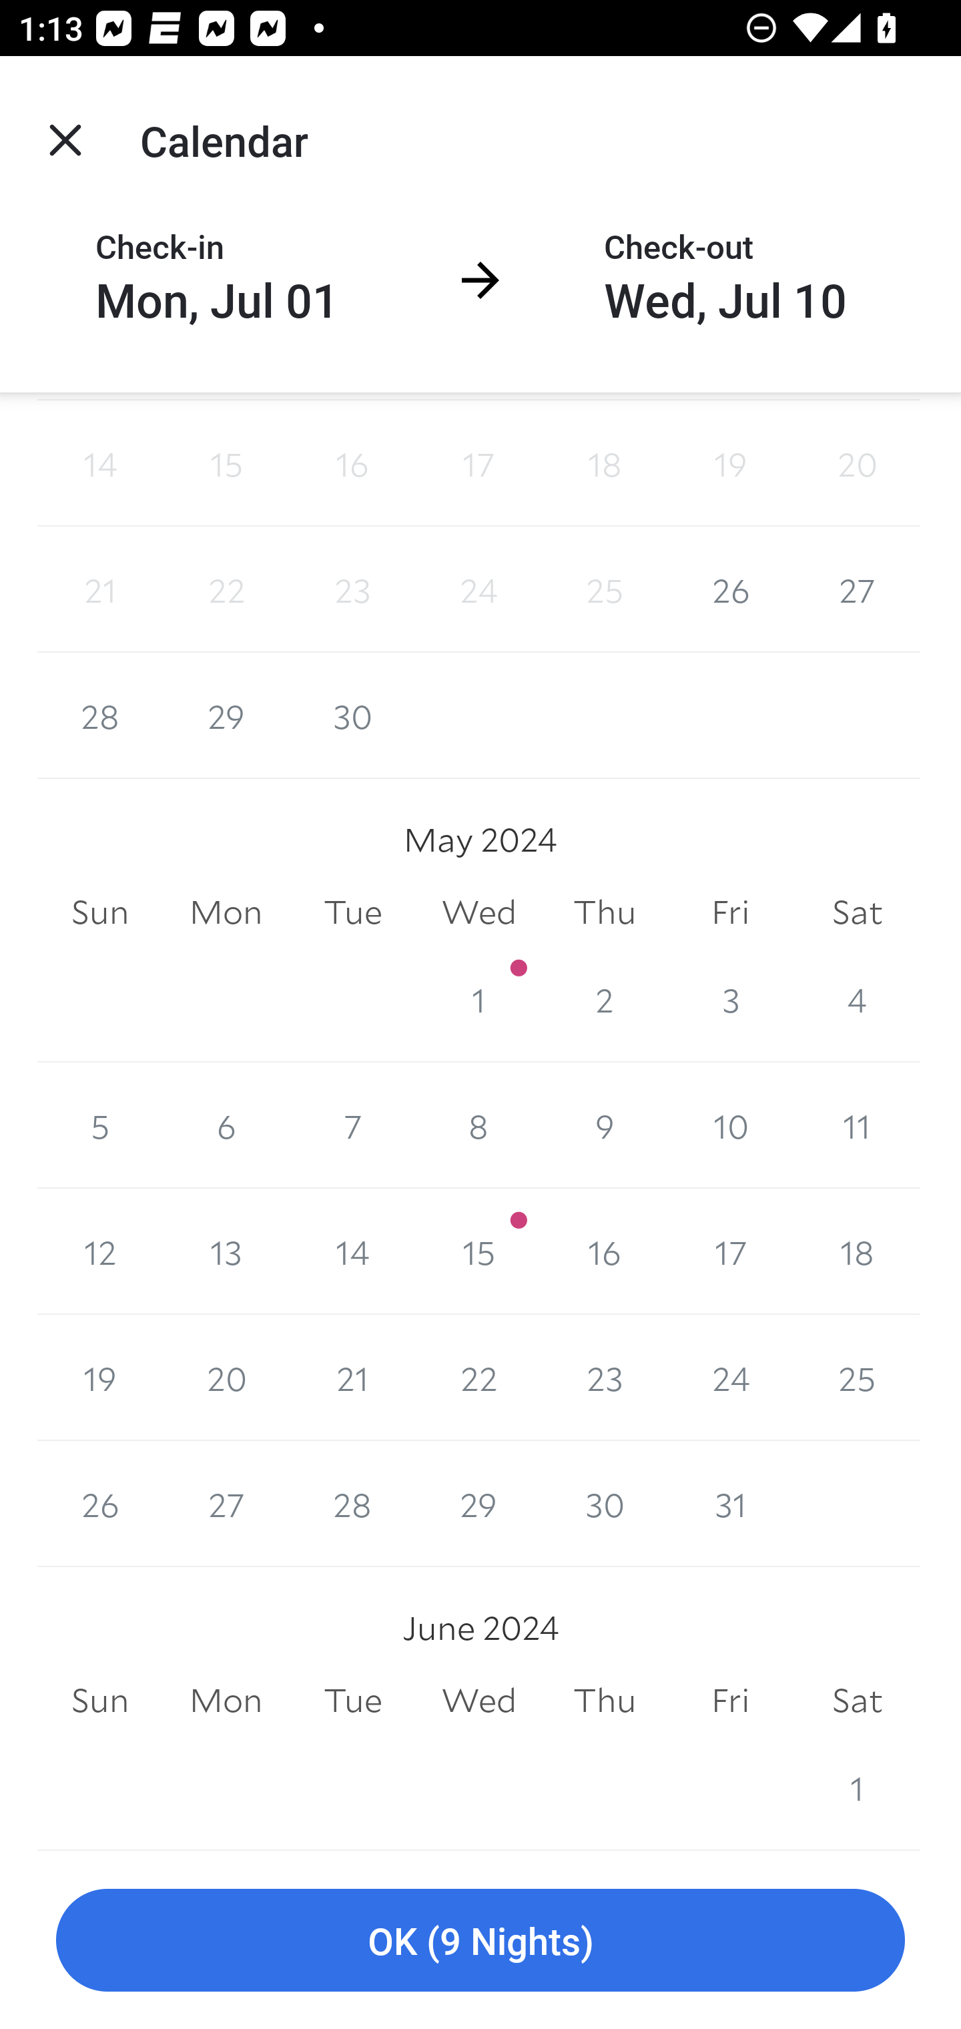  Describe the element at coordinates (100, 590) in the screenshot. I see `21 21 April 2024` at that location.